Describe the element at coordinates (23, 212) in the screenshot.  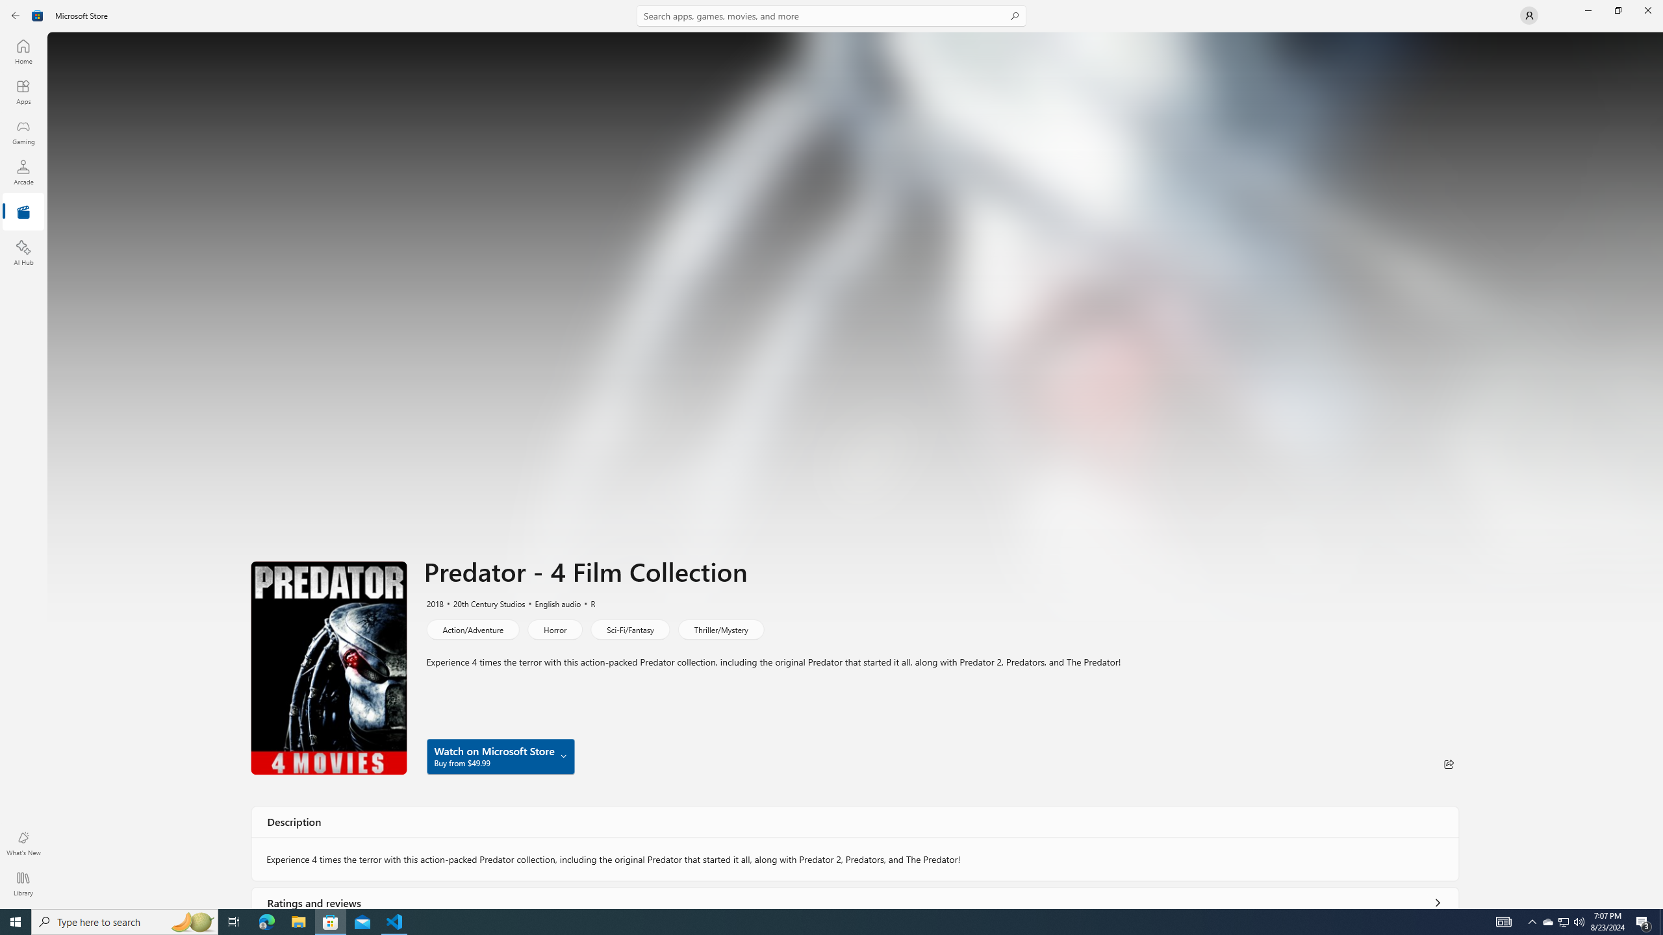
I see `Entertainment` at that location.